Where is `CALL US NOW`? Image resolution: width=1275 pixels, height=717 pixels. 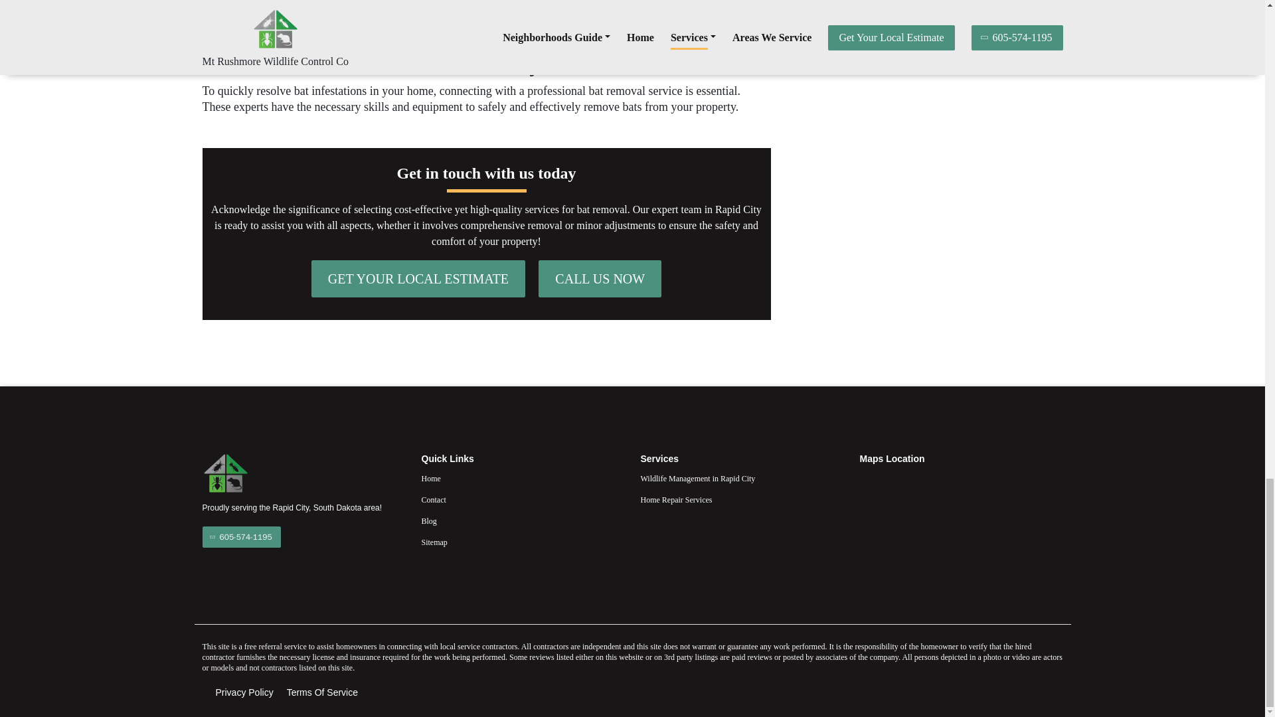 CALL US NOW is located at coordinates (600, 279).